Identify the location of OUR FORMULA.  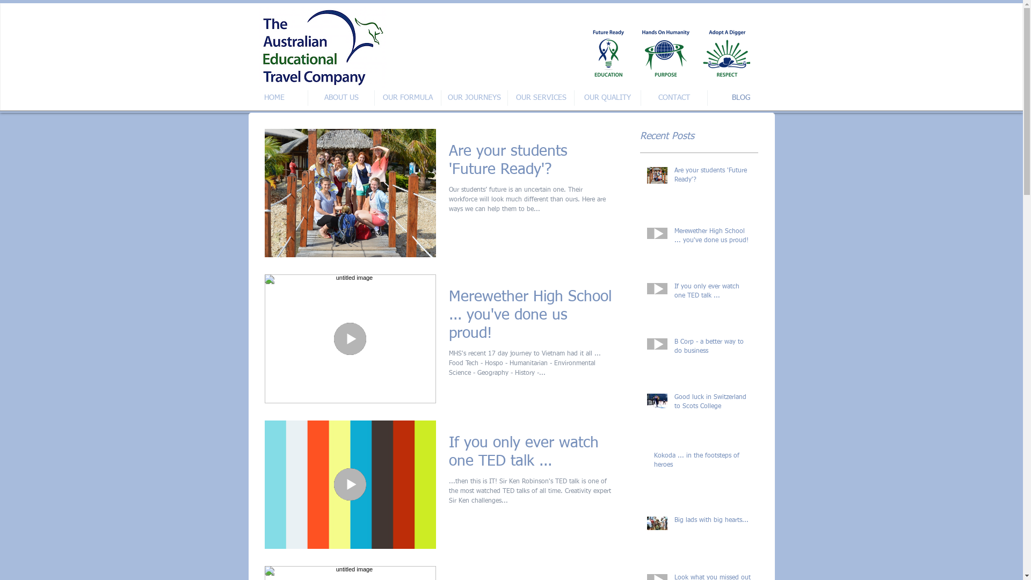
(408, 98).